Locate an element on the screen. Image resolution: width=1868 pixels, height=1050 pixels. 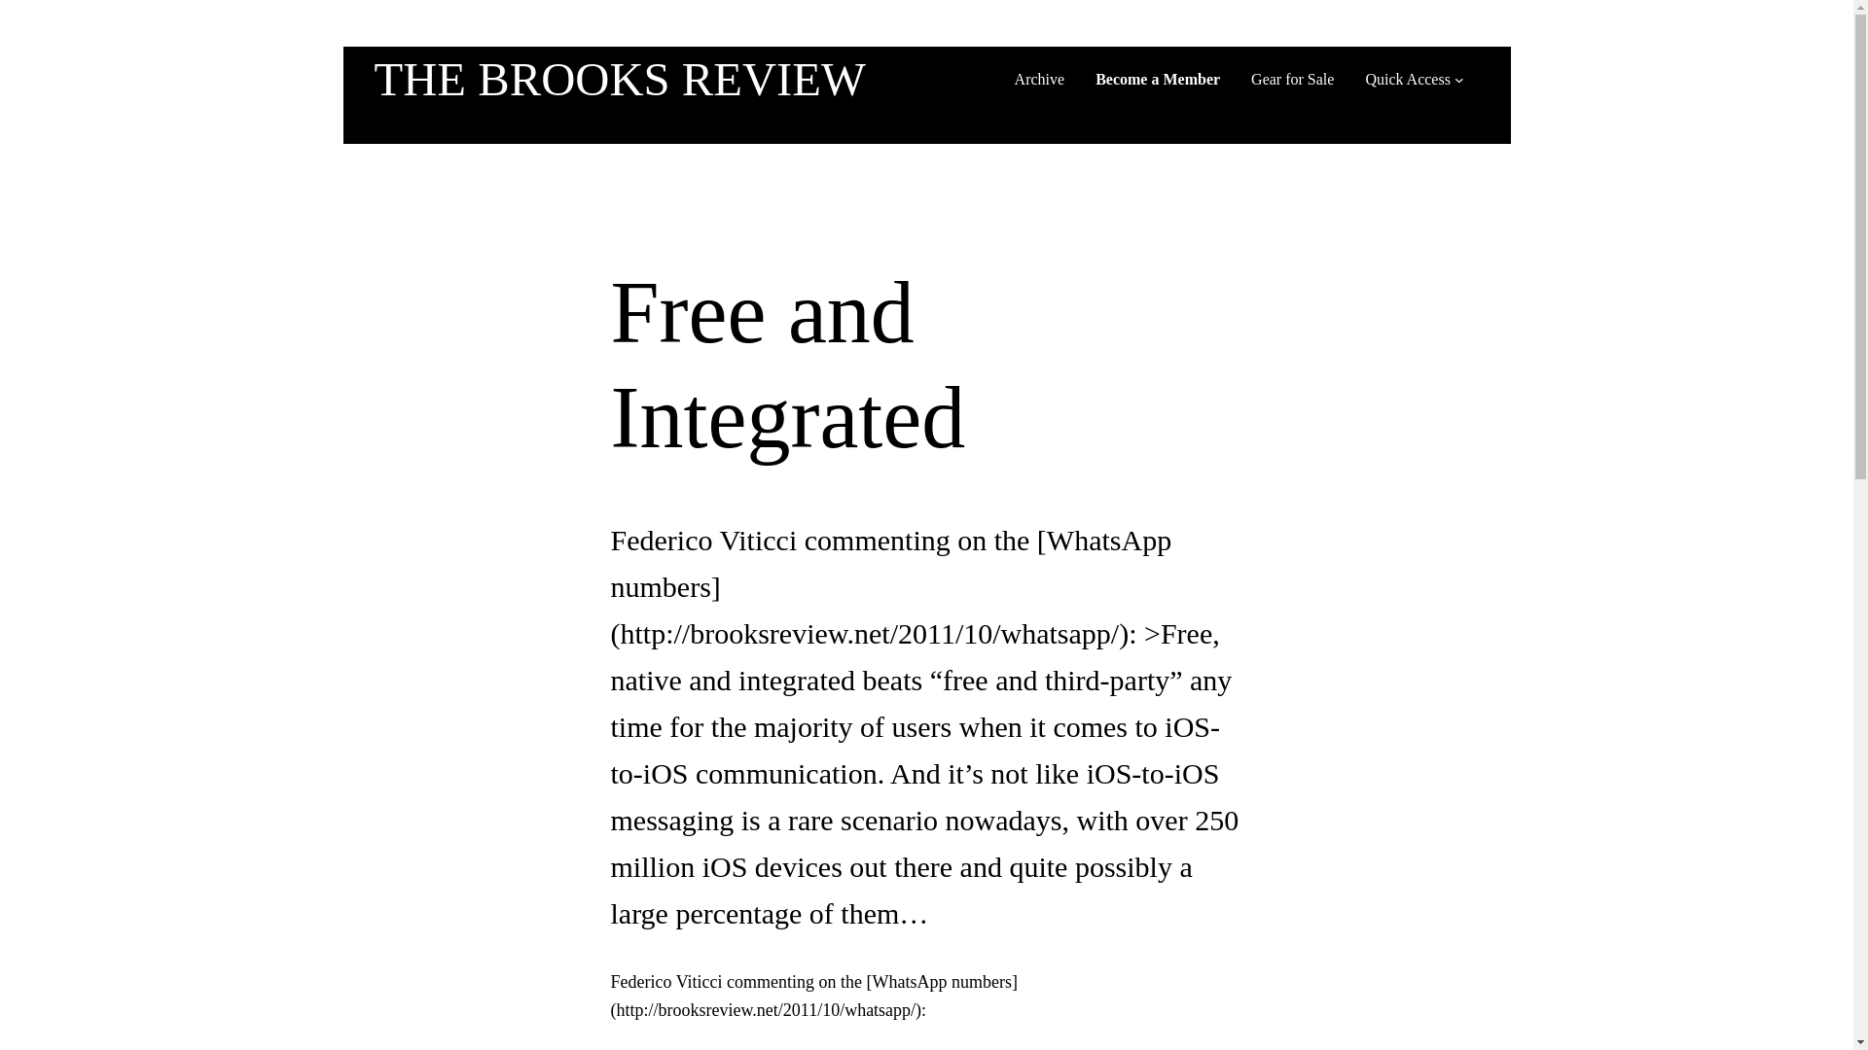
Become a Member is located at coordinates (1157, 80).